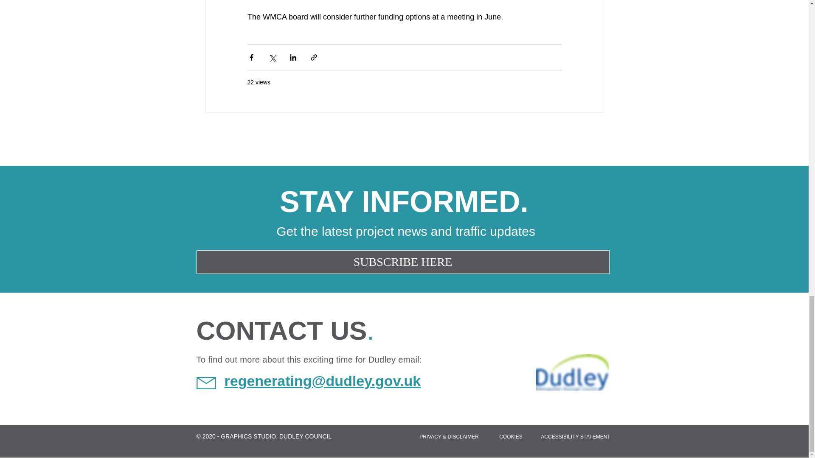 This screenshot has width=815, height=458. I want to click on ACCESSIBILITY STATEMENT, so click(575, 436).